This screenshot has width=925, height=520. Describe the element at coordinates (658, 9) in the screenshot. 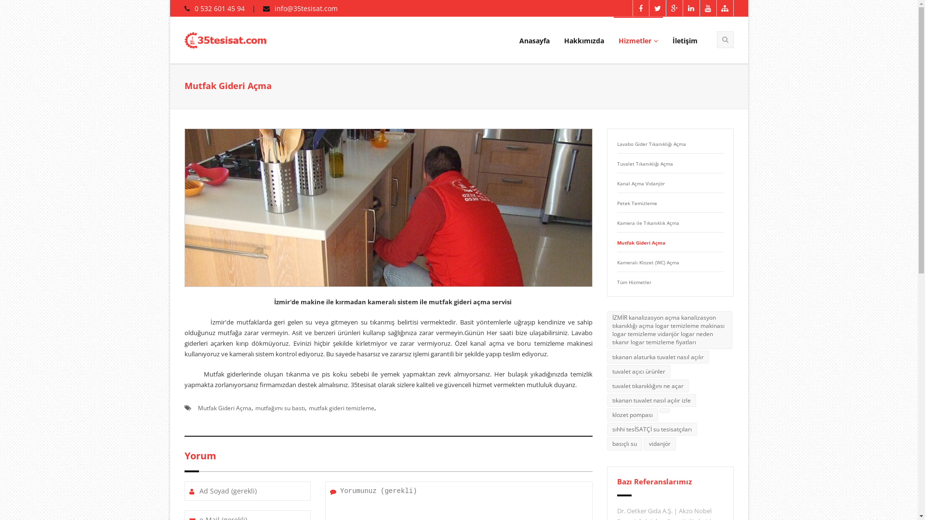

I see `Twitter` at that location.